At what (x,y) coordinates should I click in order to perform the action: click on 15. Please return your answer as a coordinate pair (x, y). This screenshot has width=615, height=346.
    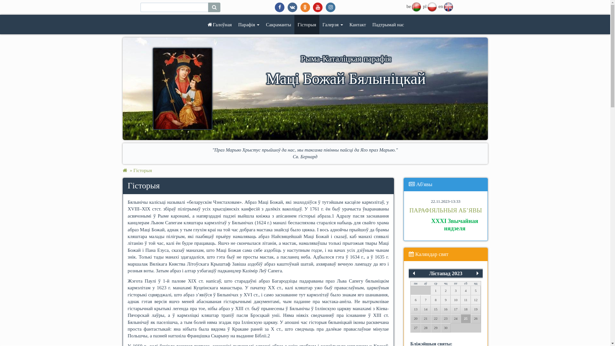
    Looking at the image, I should click on (436, 309).